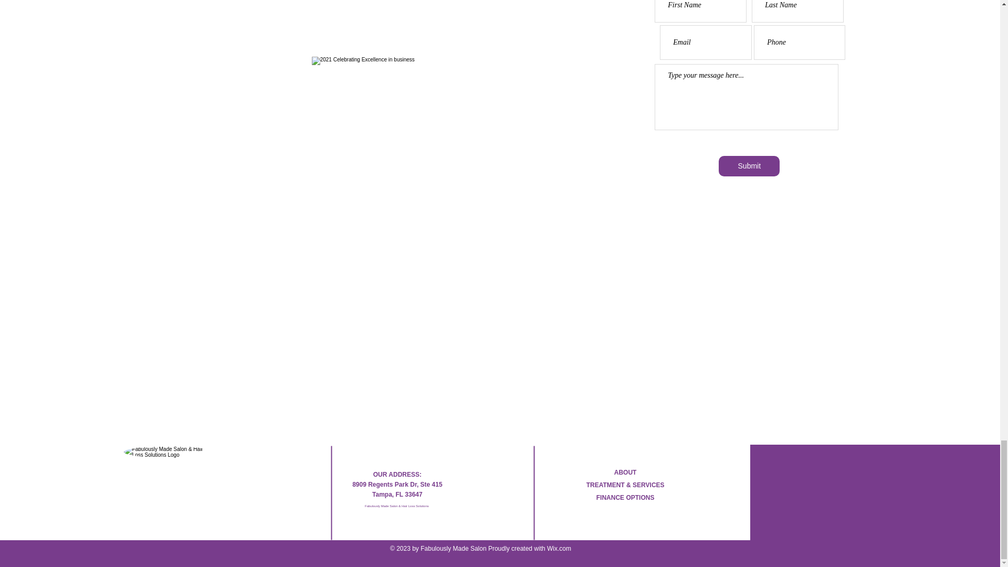 Image resolution: width=1008 pixels, height=567 pixels. I want to click on Wix.com, so click(559, 548).